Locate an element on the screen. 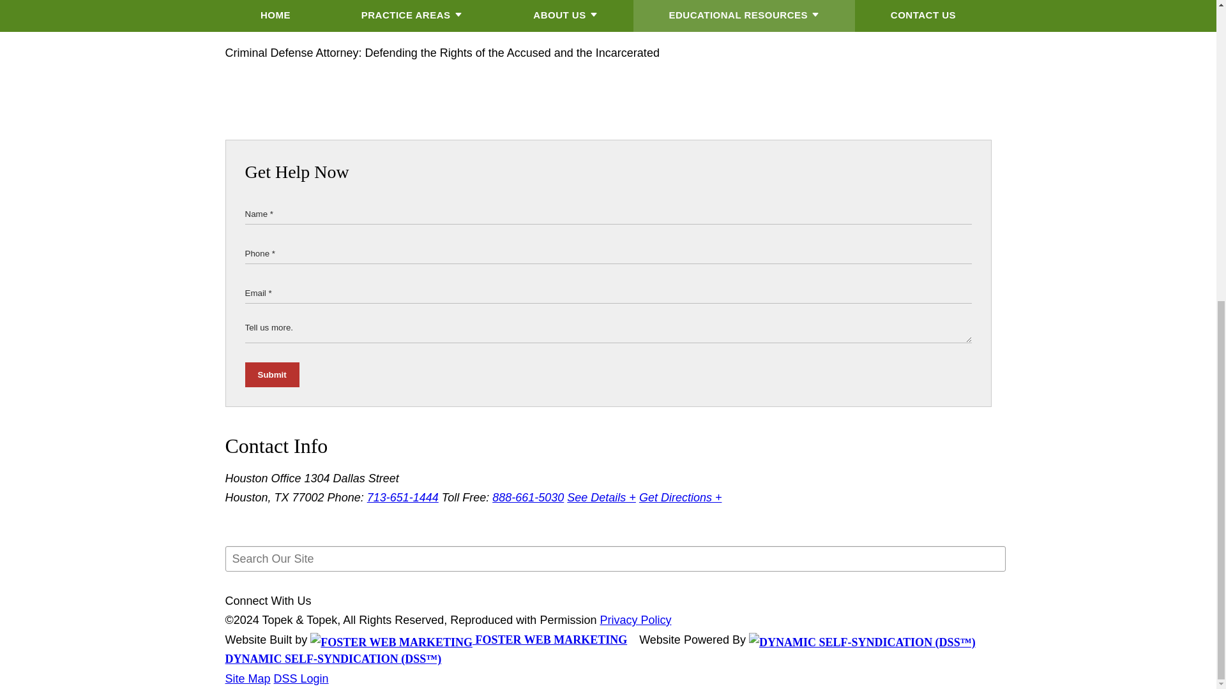  713-651-1444 is located at coordinates (402, 498).